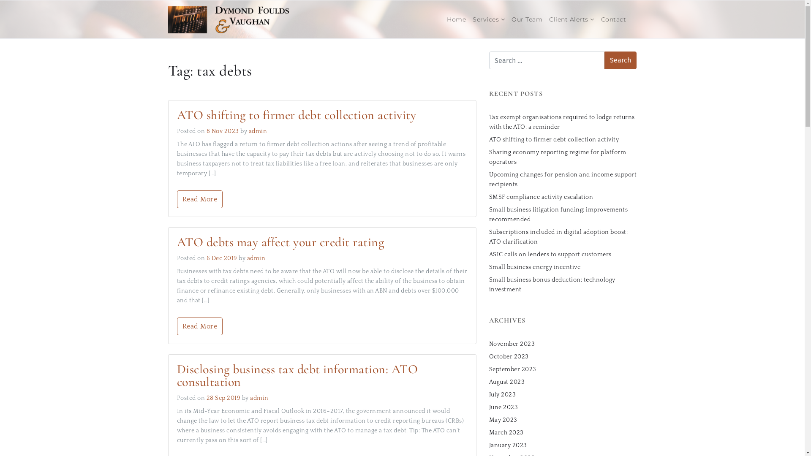 Image resolution: width=811 pixels, height=456 pixels. I want to click on admin, so click(259, 398).